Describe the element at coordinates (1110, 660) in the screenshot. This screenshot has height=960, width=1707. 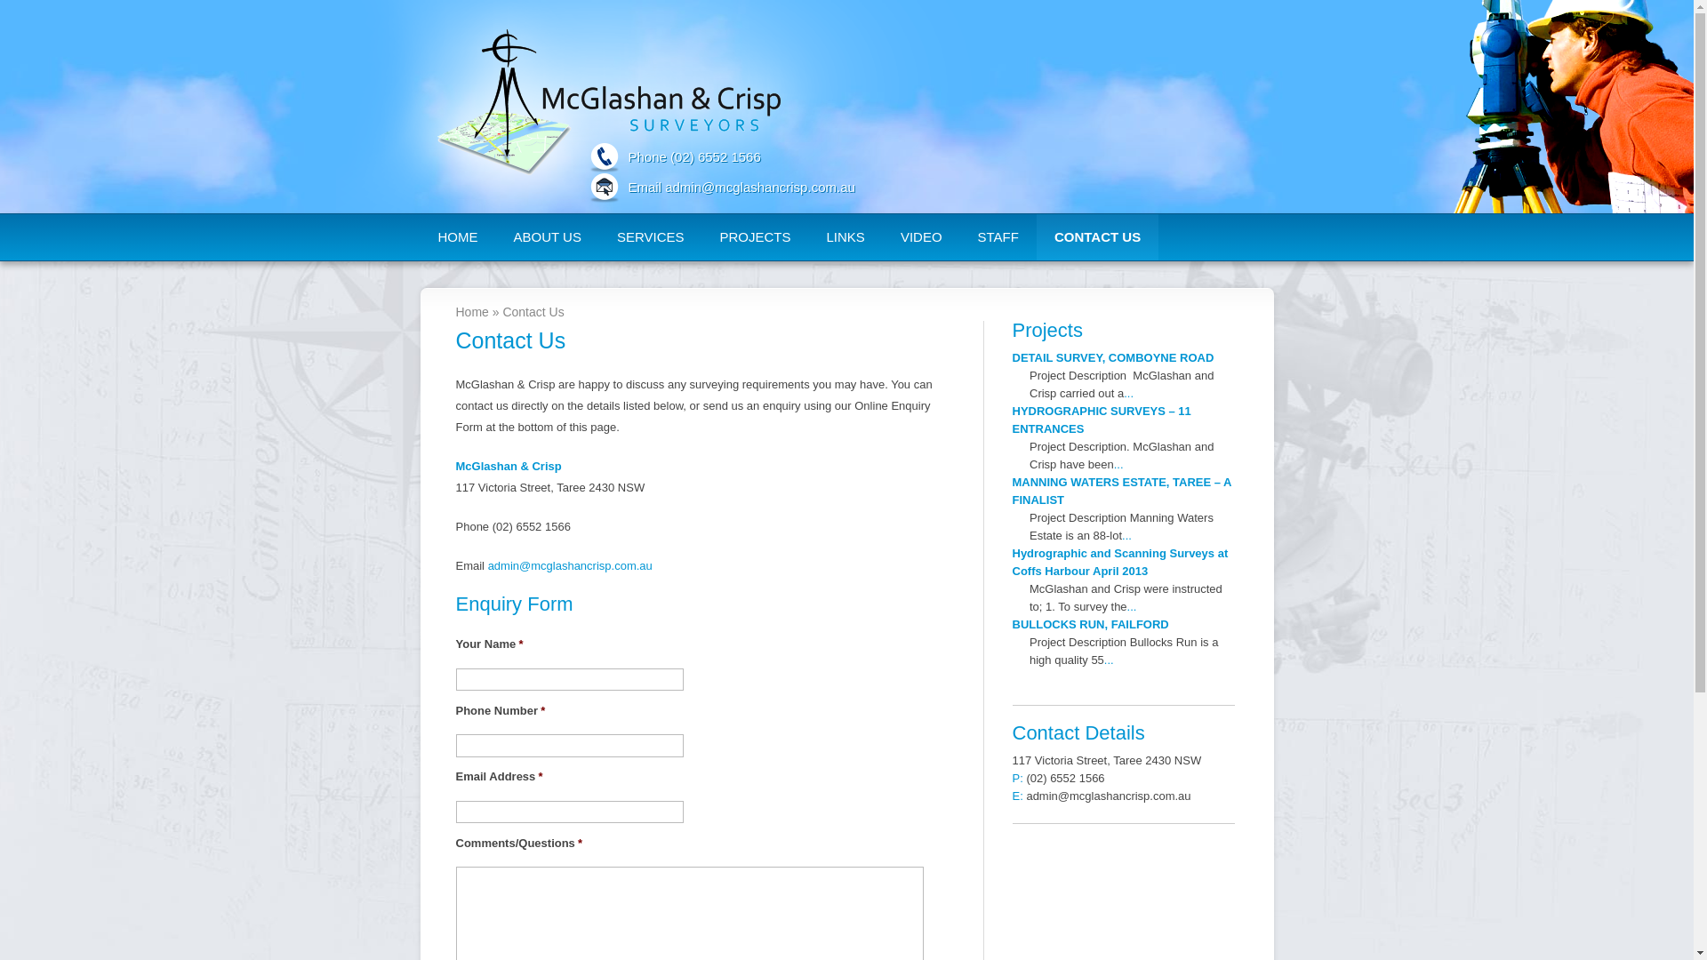
I see `...` at that location.